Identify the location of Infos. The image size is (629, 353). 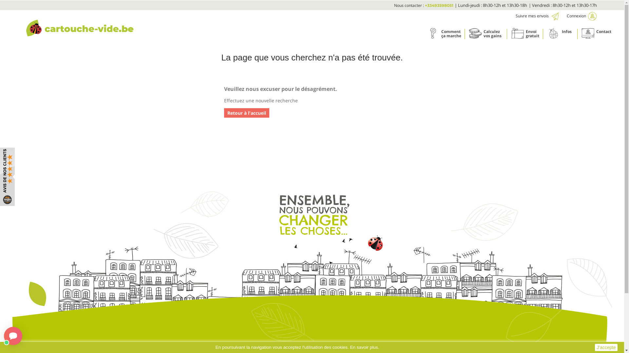
(554, 33).